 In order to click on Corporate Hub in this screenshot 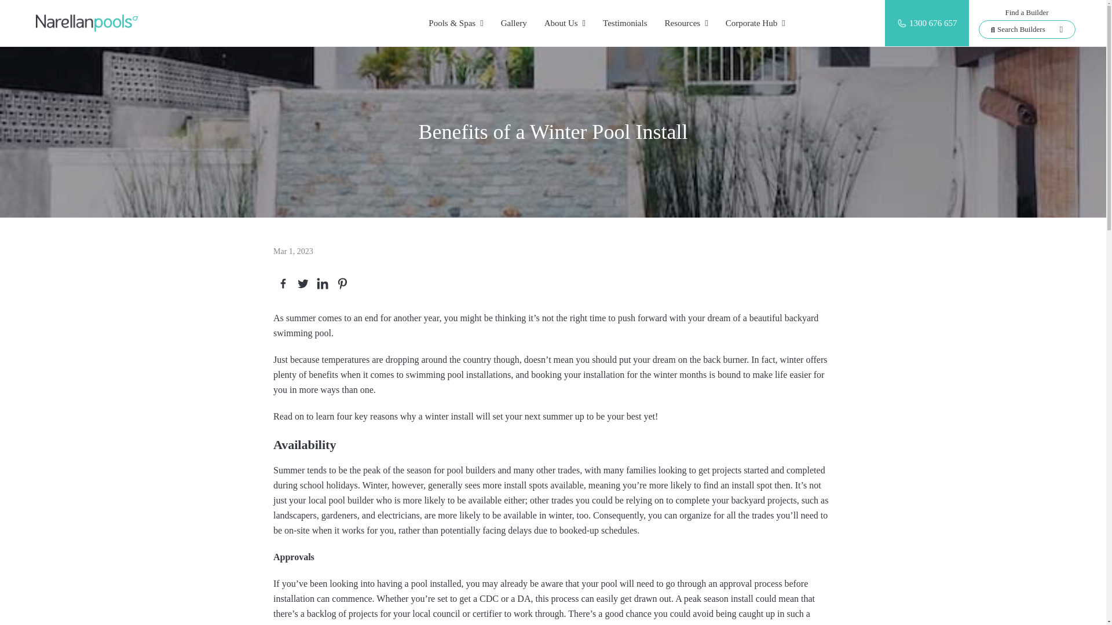, I will do `click(755, 23)`.